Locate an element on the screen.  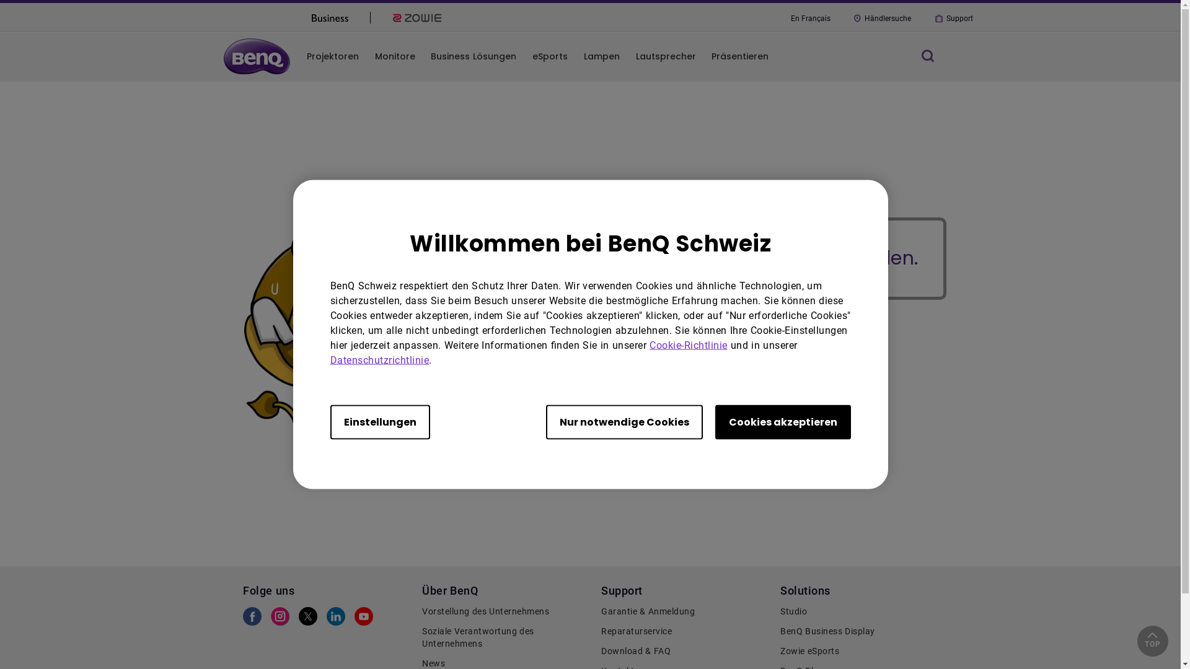
Projektoren is located at coordinates (333, 56).